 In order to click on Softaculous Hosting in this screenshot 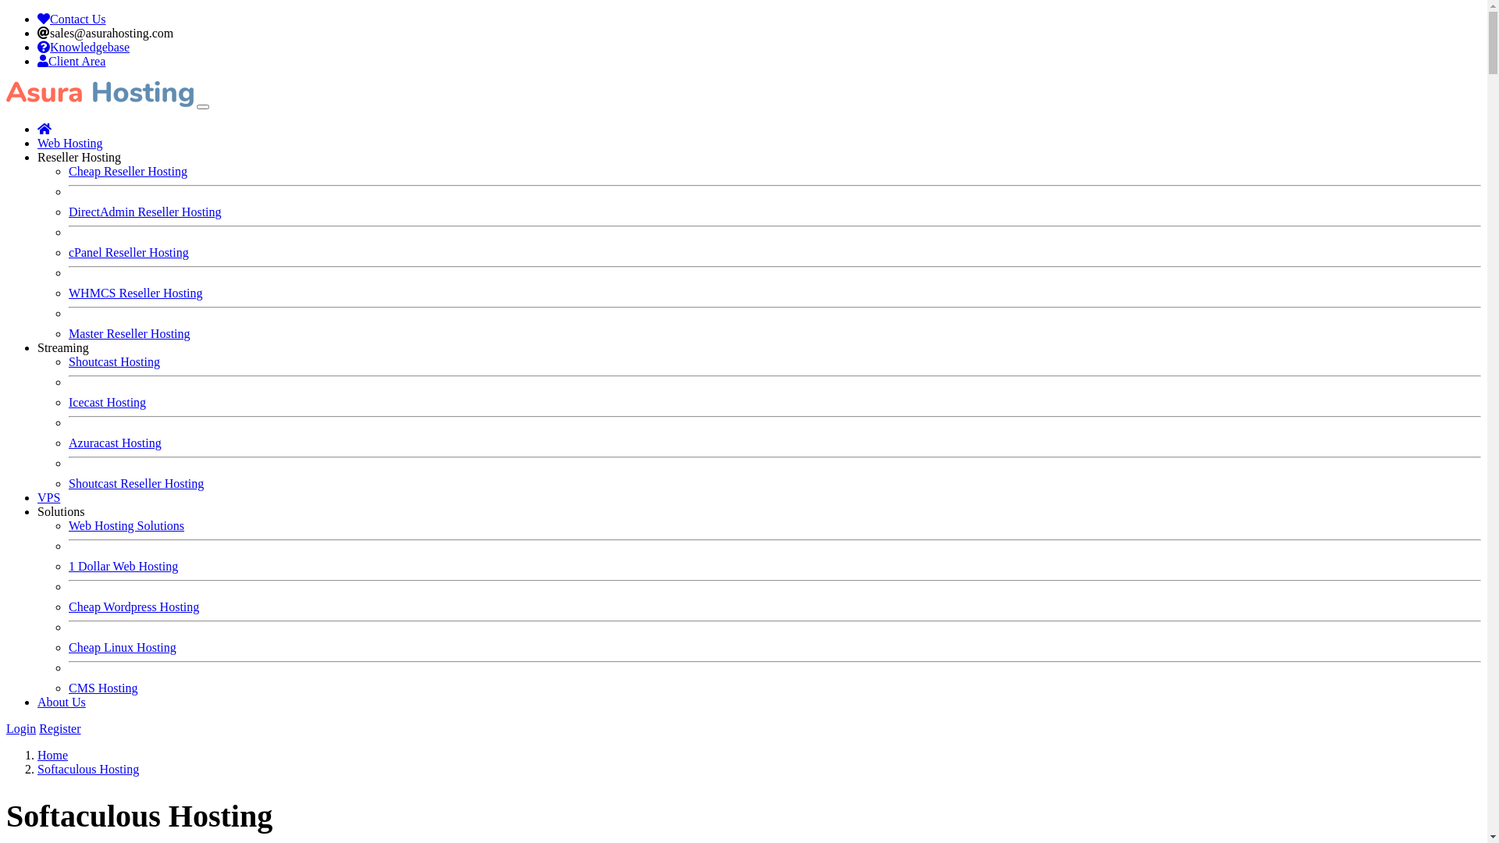, I will do `click(88, 770)`.